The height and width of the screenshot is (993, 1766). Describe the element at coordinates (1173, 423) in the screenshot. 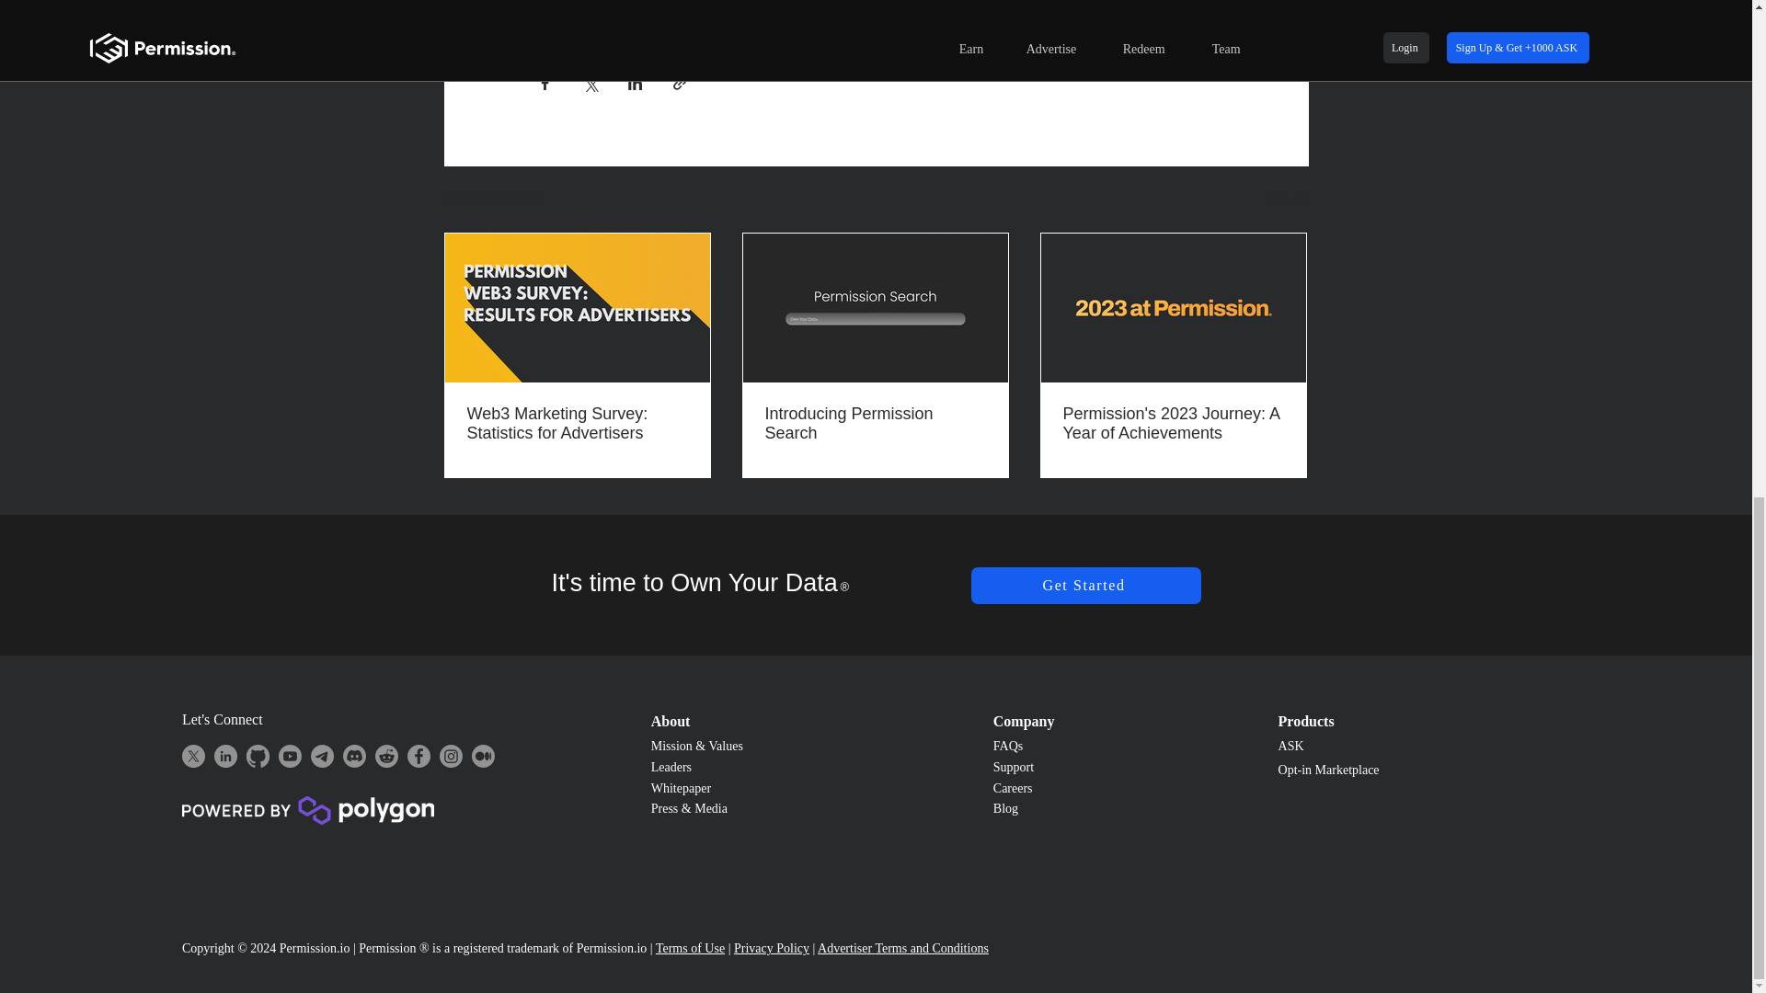

I see `Permission's 2023 Journey: A Year of Achievements` at that location.